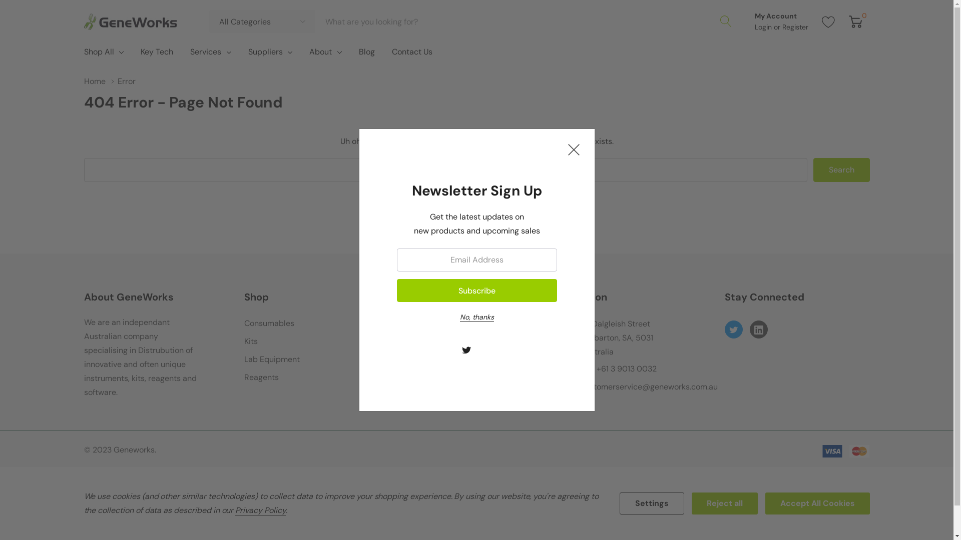 The image size is (961, 540). I want to click on Subscribe, so click(476, 290).